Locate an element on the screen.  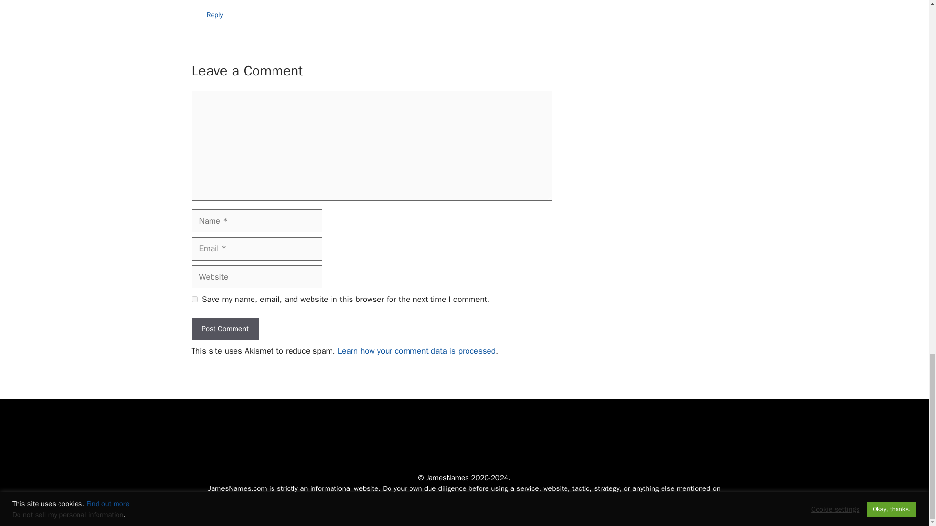
Privacy Policy is located at coordinates (450, 510).